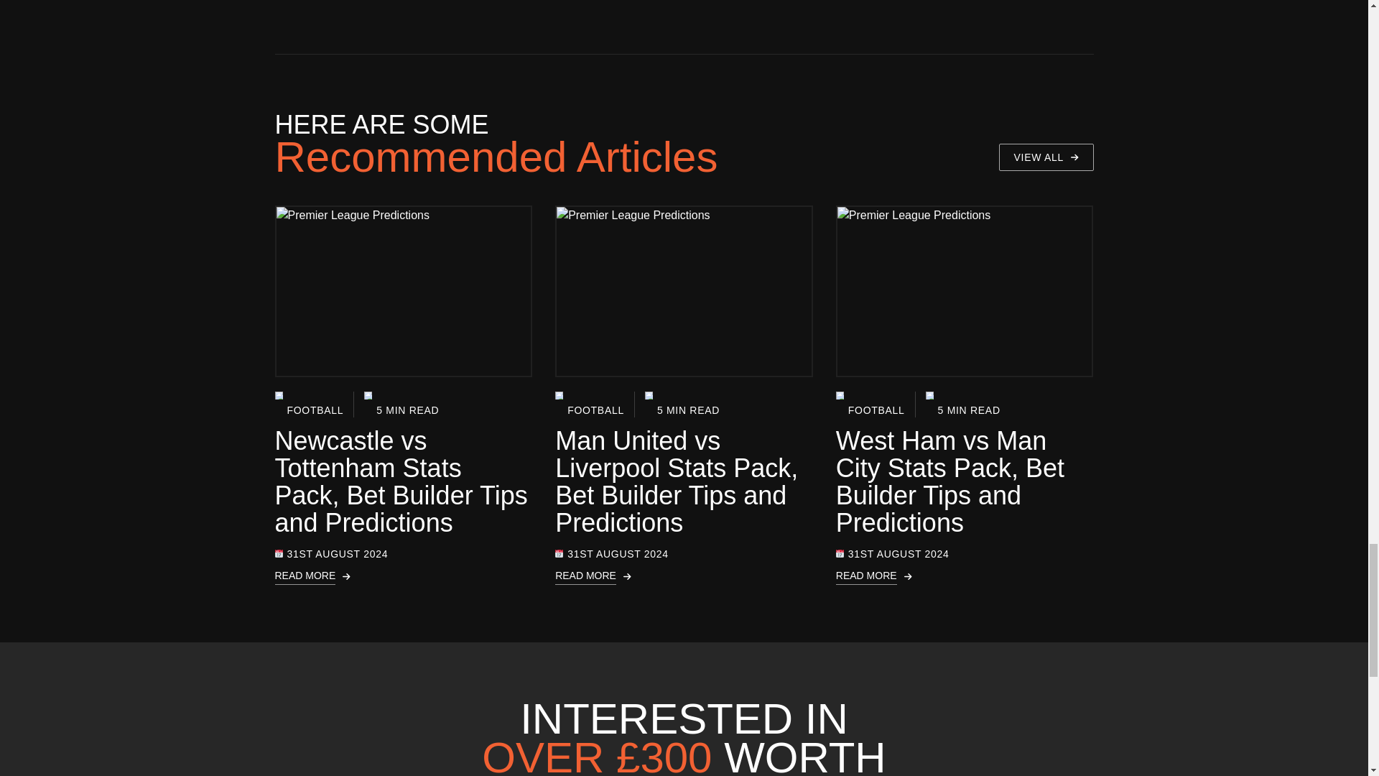 The height and width of the screenshot is (776, 1379). Describe the element at coordinates (404, 576) in the screenshot. I see `READ MORE` at that location.